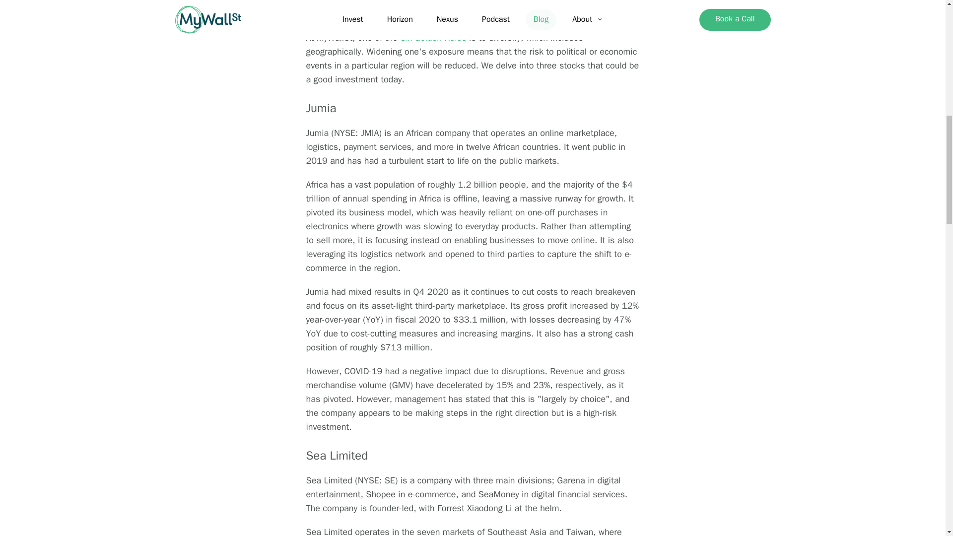  What do you see at coordinates (433, 38) in the screenshot?
I see `Six Golden Rules` at bounding box center [433, 38].